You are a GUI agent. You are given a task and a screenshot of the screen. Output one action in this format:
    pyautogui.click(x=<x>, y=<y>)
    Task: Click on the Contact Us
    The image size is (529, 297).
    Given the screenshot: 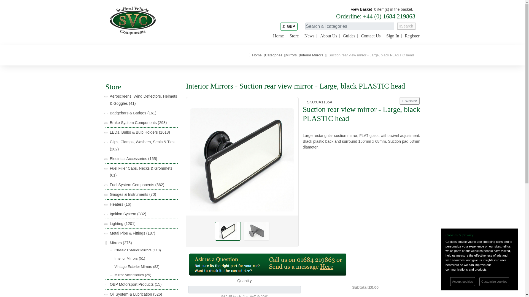 What is the action you would take?
    pyautogui.click(x=371, y=36)
    